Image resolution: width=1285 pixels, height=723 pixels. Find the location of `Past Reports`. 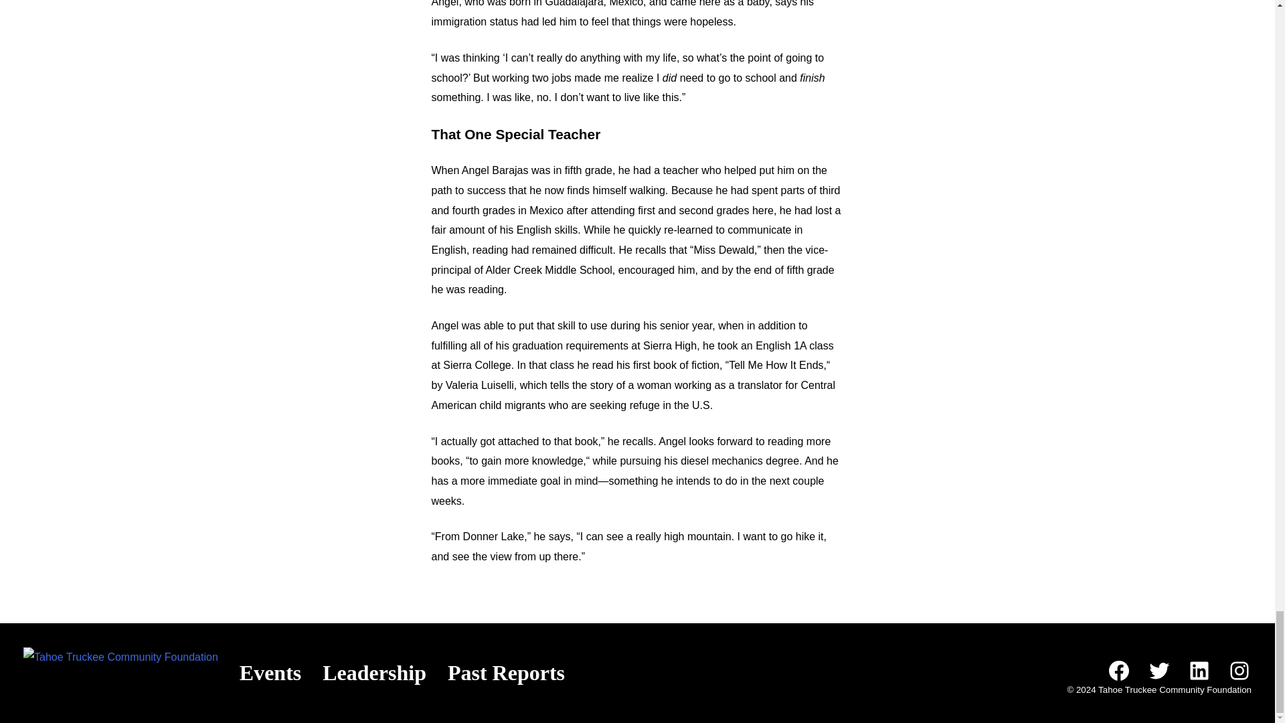

Past Reports is located at coordinates (506, 672).